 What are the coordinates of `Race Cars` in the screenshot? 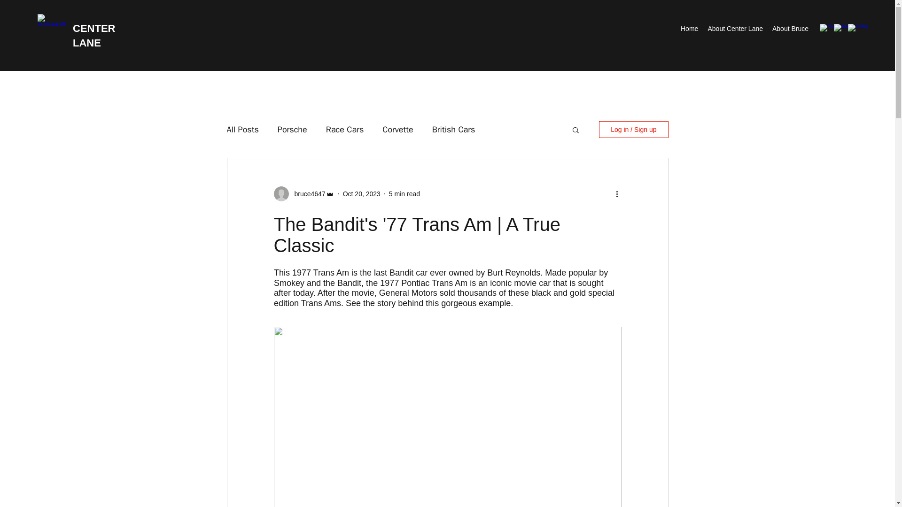 It's located at (345, 130).